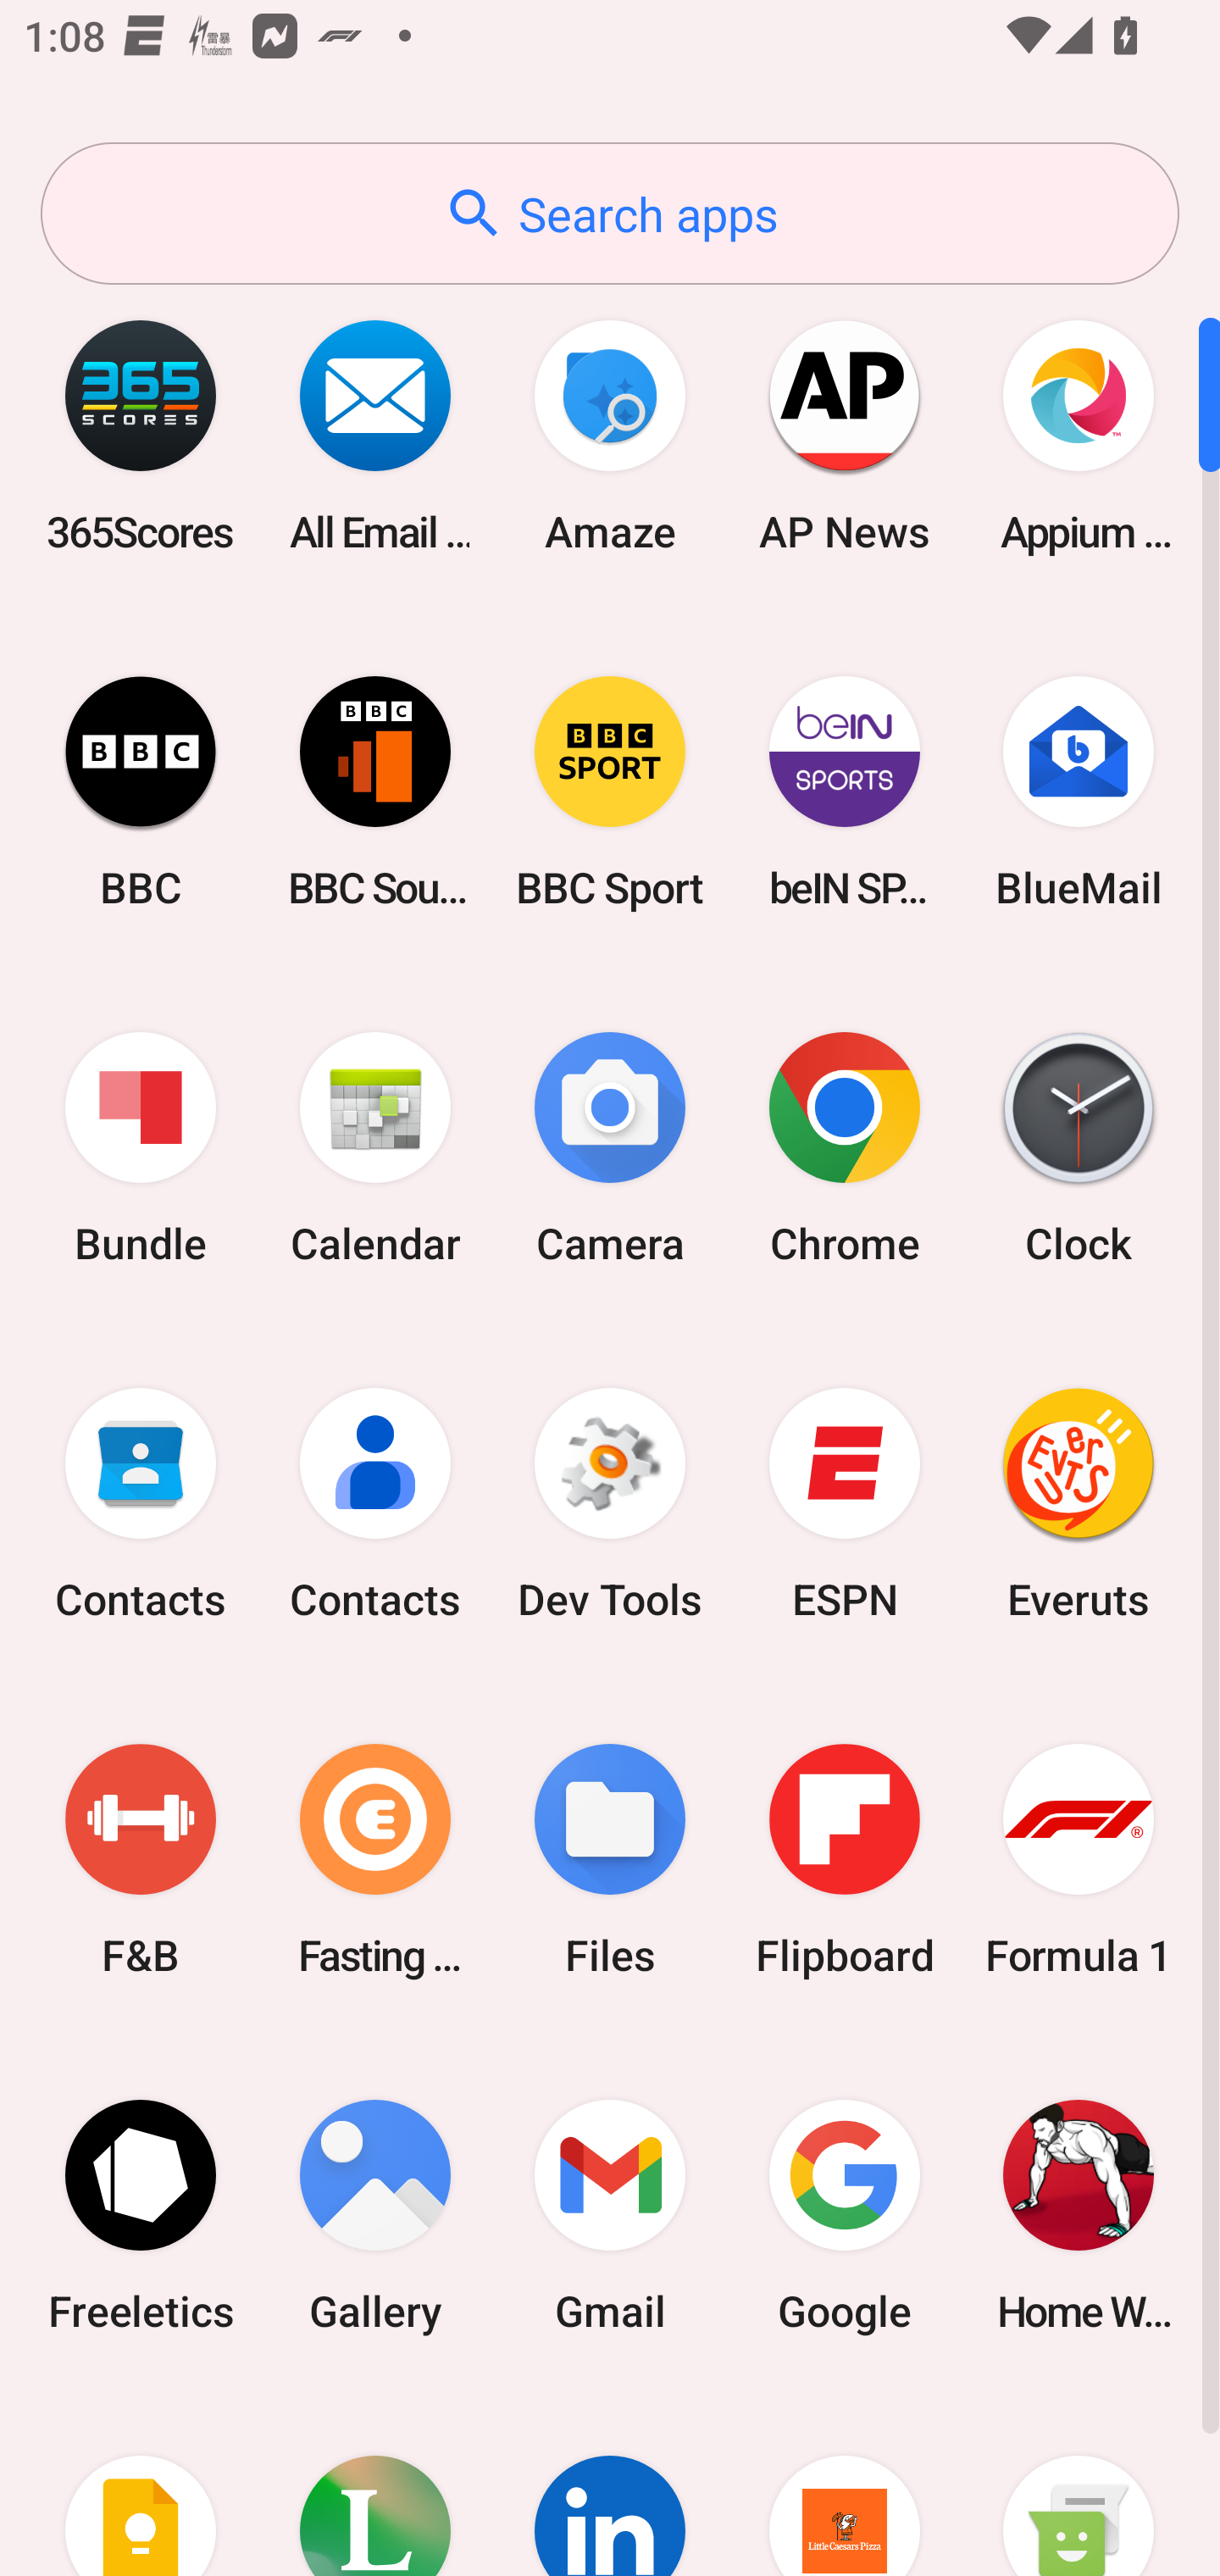 This screenshot has height=2576, width=1220. Describe the element at coordinates (844, 2215) in the screenshot. I see `Google` at that location.